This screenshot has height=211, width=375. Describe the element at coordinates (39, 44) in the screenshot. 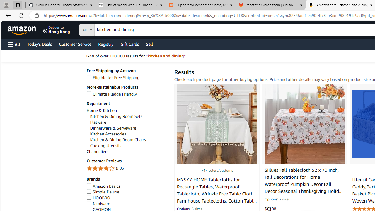

I see `Today's Deals` at that location.